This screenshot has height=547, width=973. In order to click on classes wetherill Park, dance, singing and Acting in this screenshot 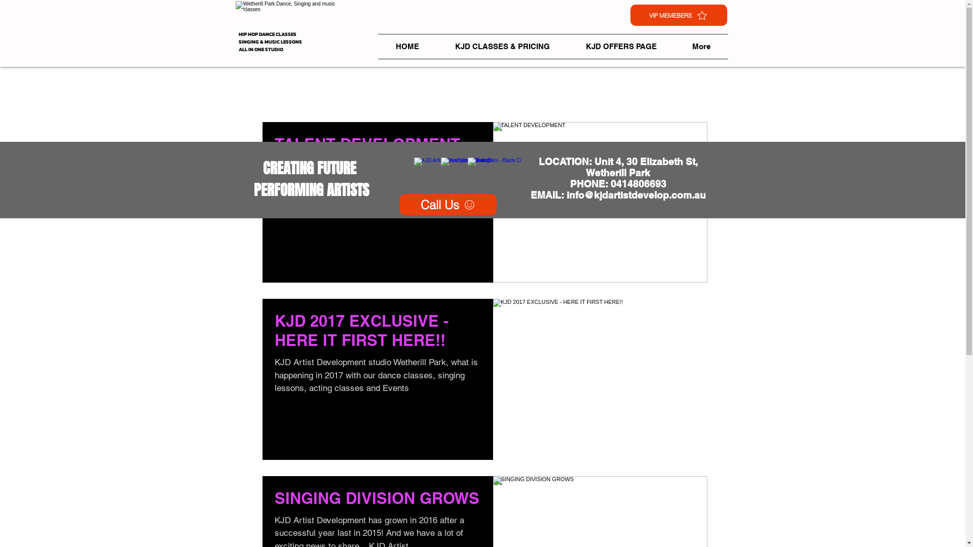, I will do `click(292, 19)`.